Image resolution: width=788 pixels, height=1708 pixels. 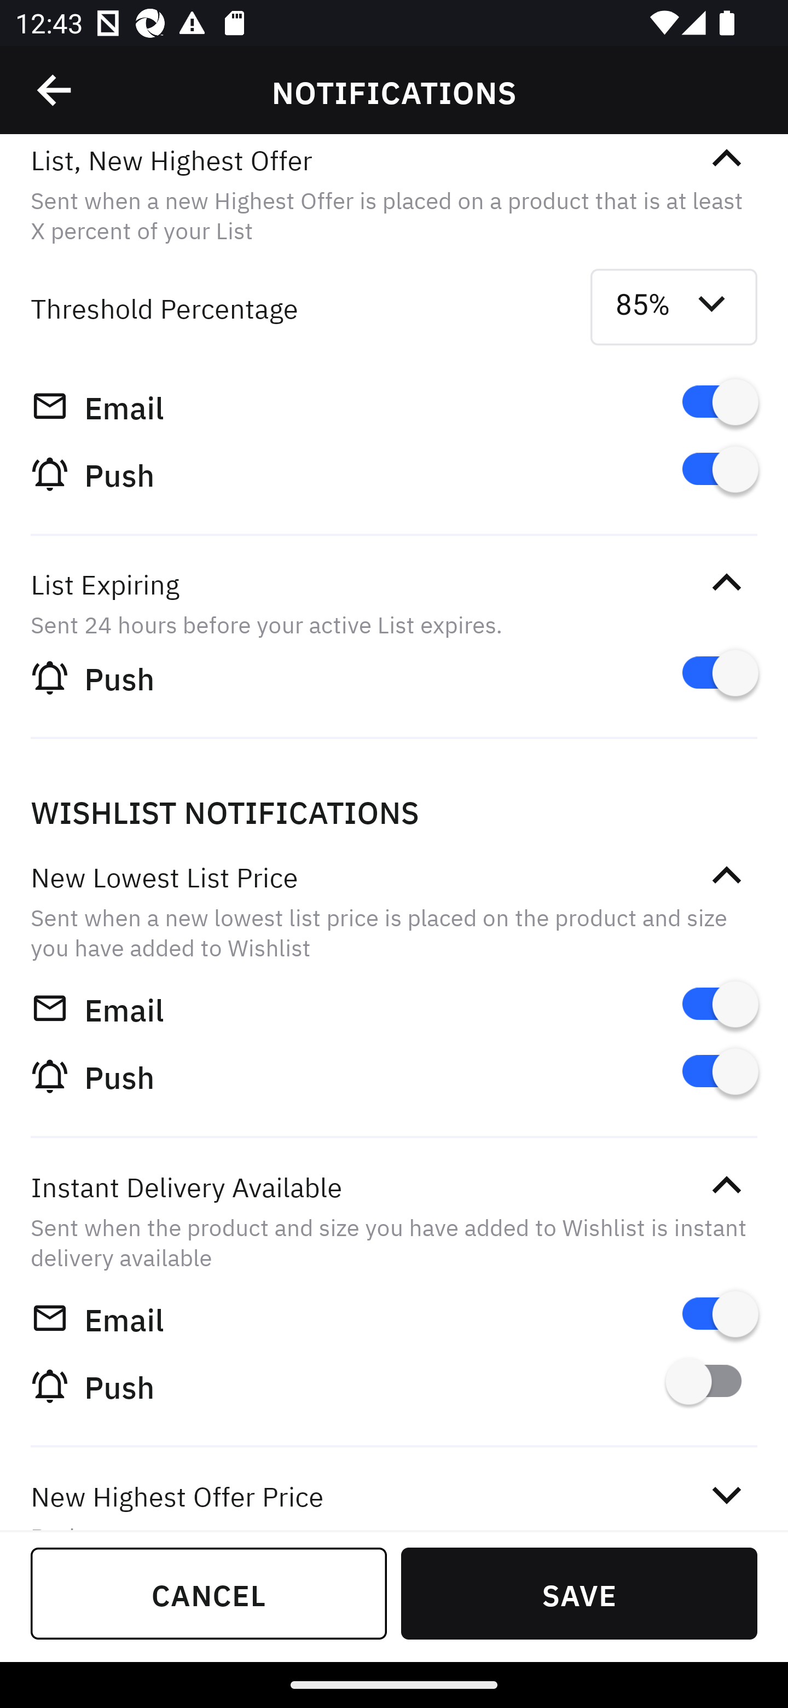 What do you see at coordinates (726, 583) in the screenshot?
I see `` at bounding box center [726, 583].